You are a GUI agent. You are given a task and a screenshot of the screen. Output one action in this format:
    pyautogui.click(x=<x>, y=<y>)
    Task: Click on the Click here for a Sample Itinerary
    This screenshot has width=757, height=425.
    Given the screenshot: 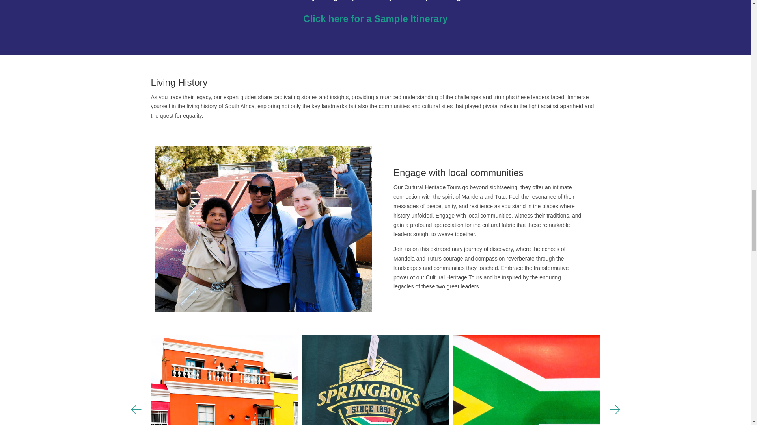 What is the action you would take?
    pyautogui.click(x=375, y=18)
    